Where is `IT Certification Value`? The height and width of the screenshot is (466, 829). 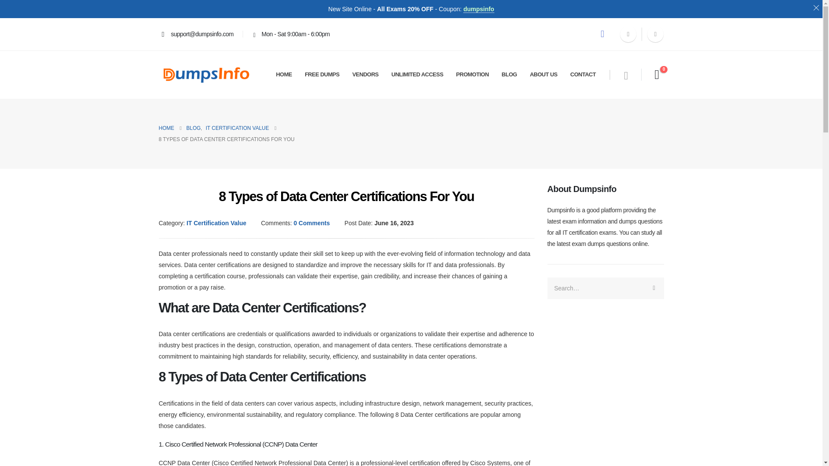 IT Certification Value is located at coordinates (216, 223).